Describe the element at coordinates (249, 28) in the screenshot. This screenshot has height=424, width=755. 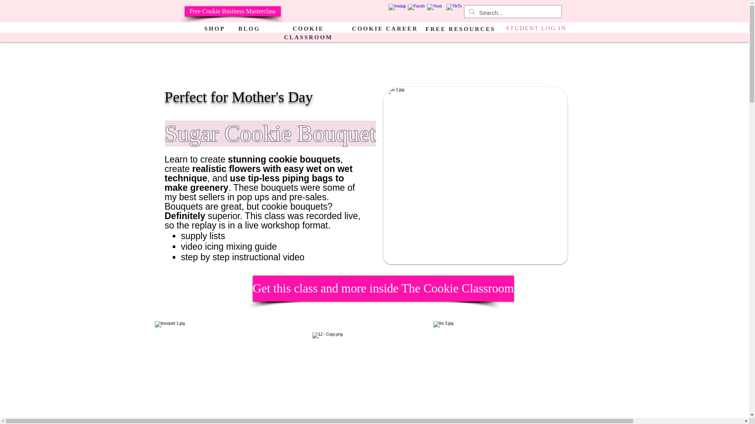
I see `BLOG` at that location.